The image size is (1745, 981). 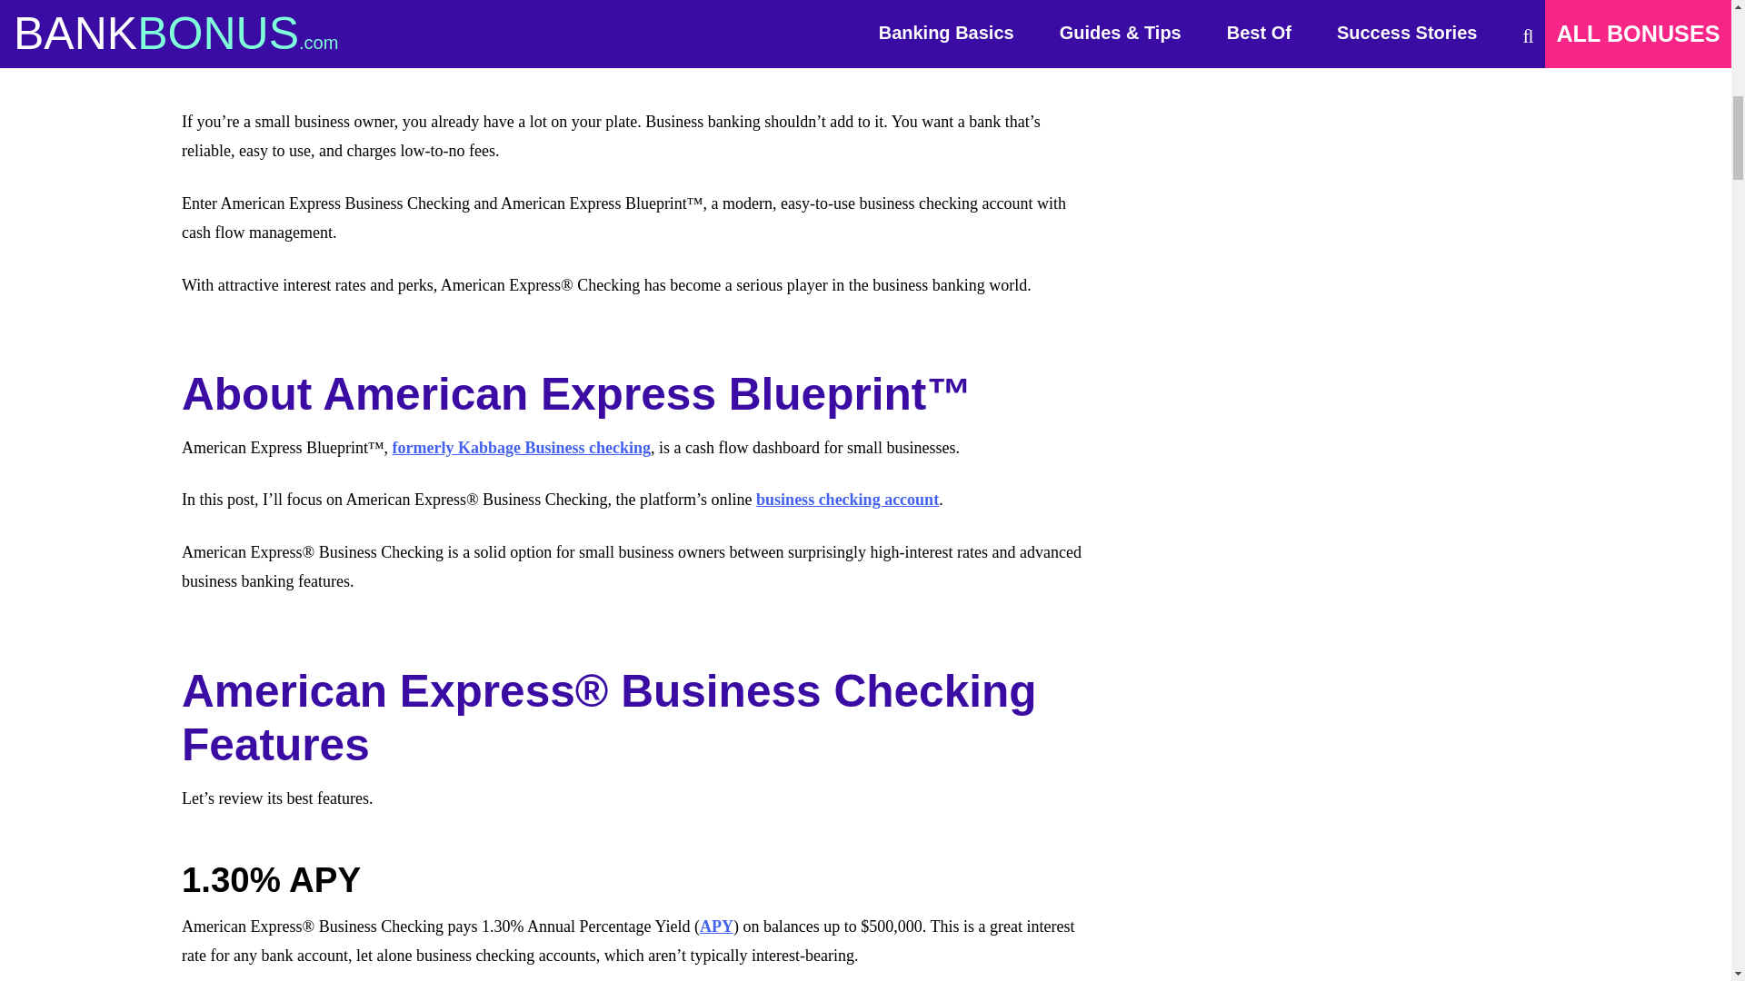 I want to click on Getting Started, so click(x=1387, y=253).